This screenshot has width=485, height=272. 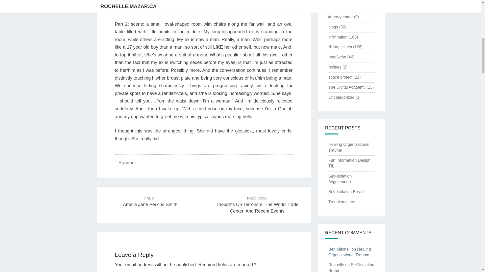 What do you see at coordinates (340, 47) in the screenshot?
I see `Self-Isolation Bread` at bounding box center [340, 47].